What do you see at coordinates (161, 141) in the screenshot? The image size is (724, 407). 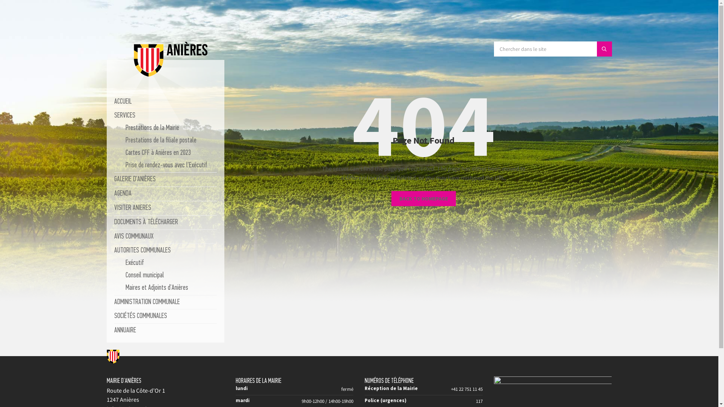 I see `Prestations de la filiale postale` at bounding box center [161, 141].